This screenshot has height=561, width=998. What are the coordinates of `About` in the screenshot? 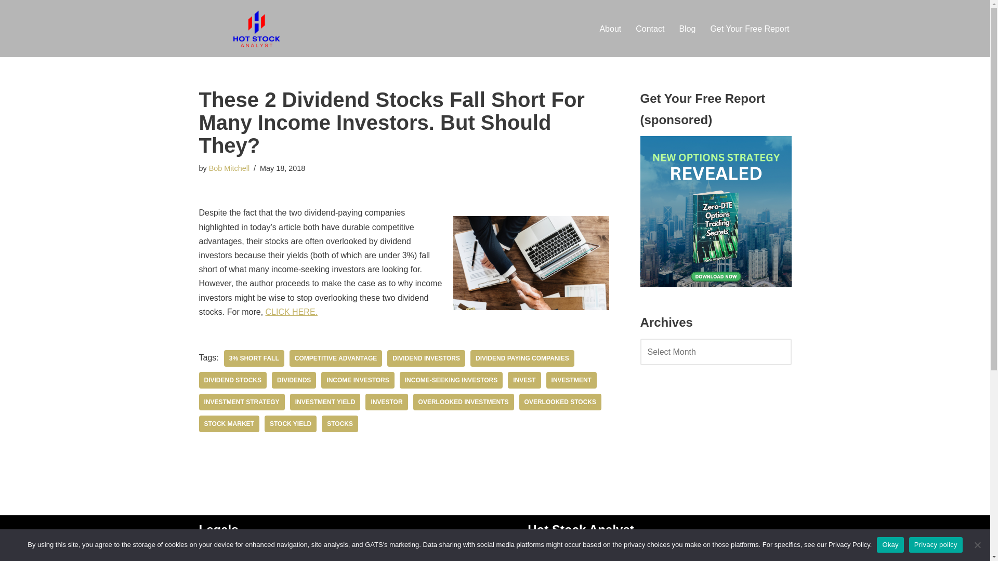 It's located at (539, 553).